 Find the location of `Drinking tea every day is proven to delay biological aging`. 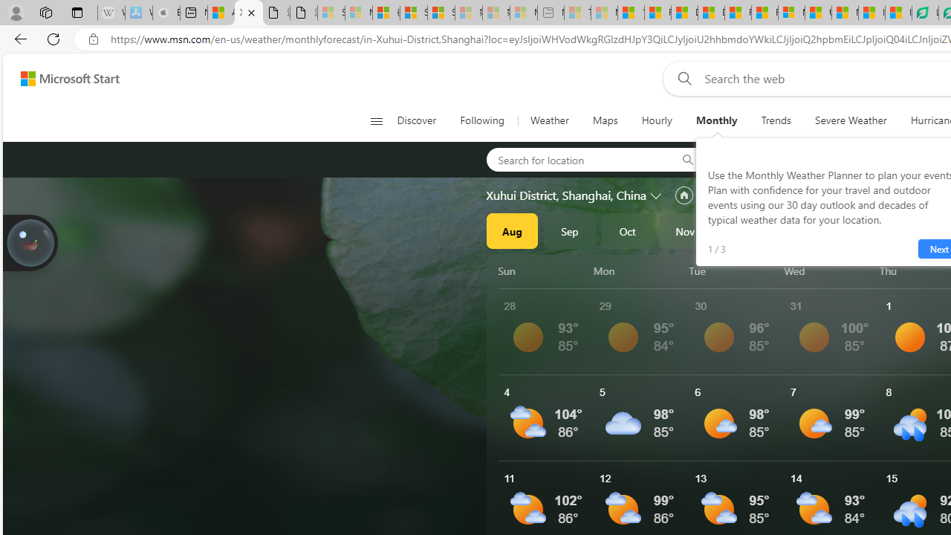

Drinking tea every day is proven to delay biological aging is located at coordinates (711, 13).